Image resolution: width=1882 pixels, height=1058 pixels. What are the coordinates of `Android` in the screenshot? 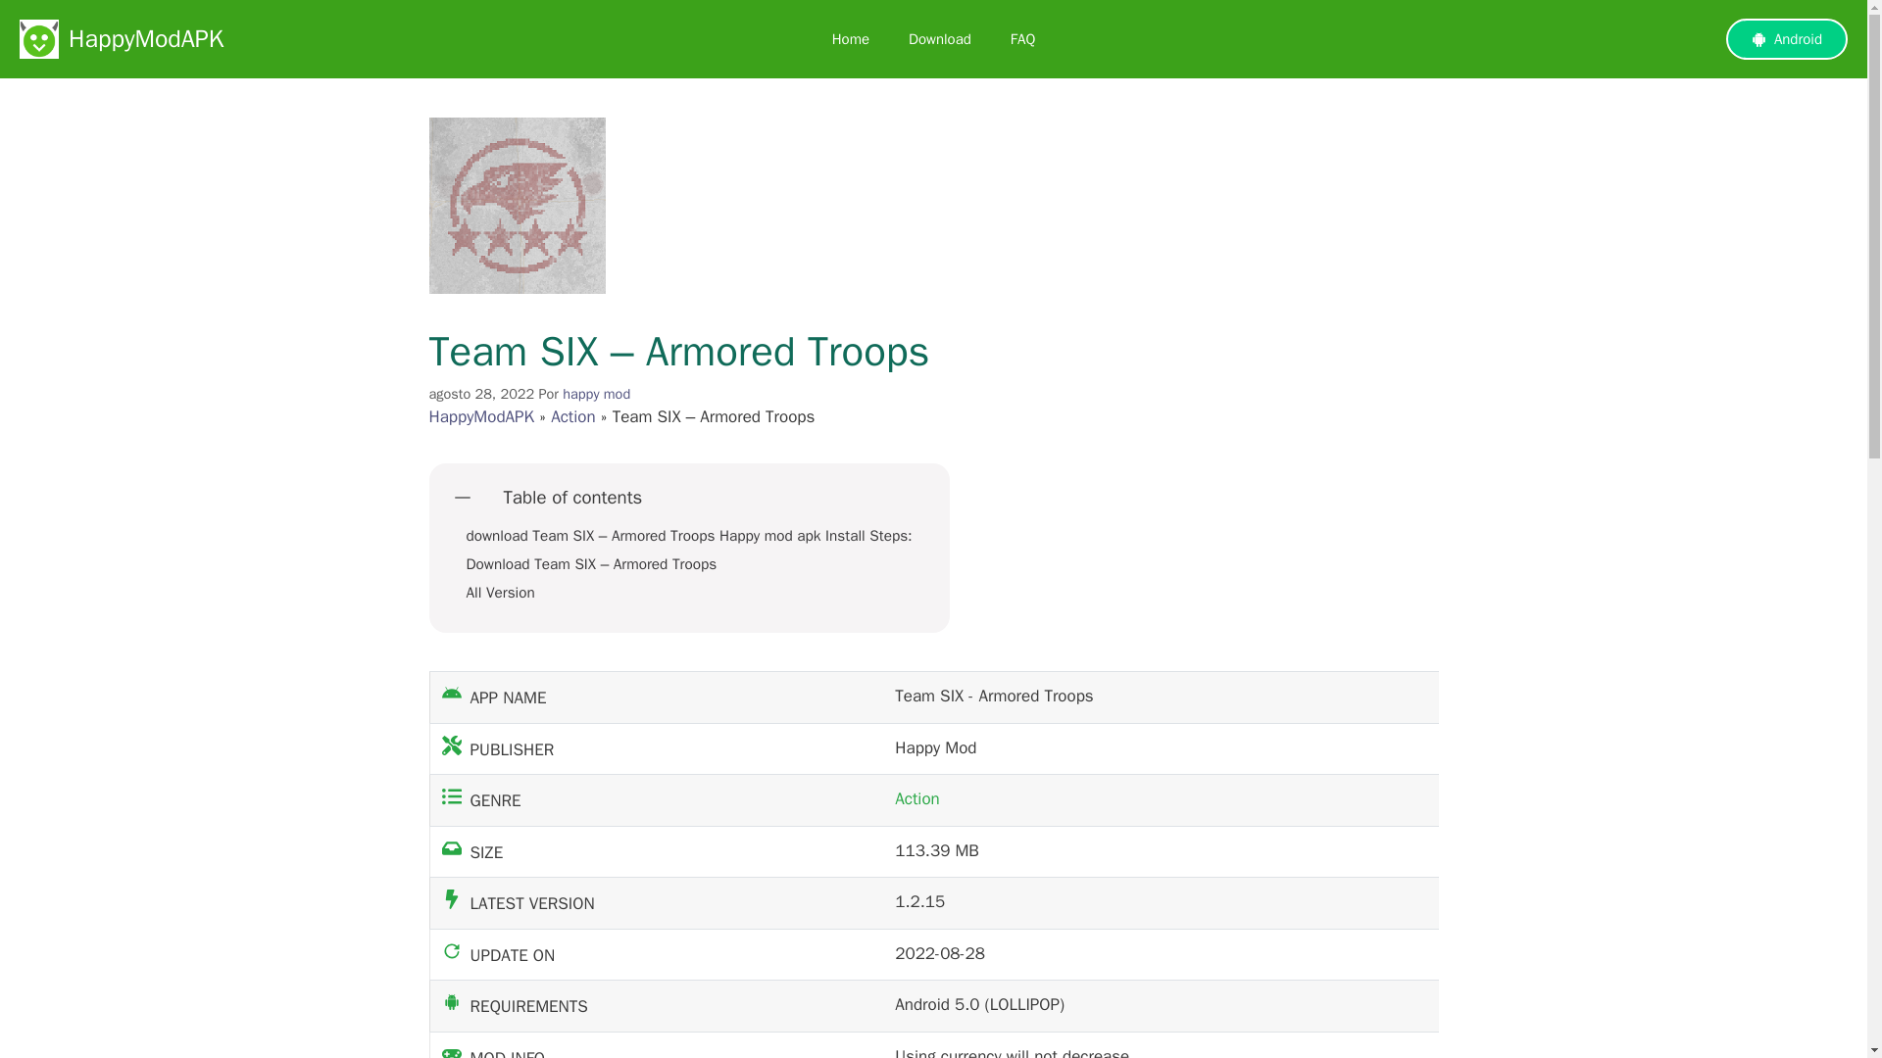 It's located at (1786, 39).